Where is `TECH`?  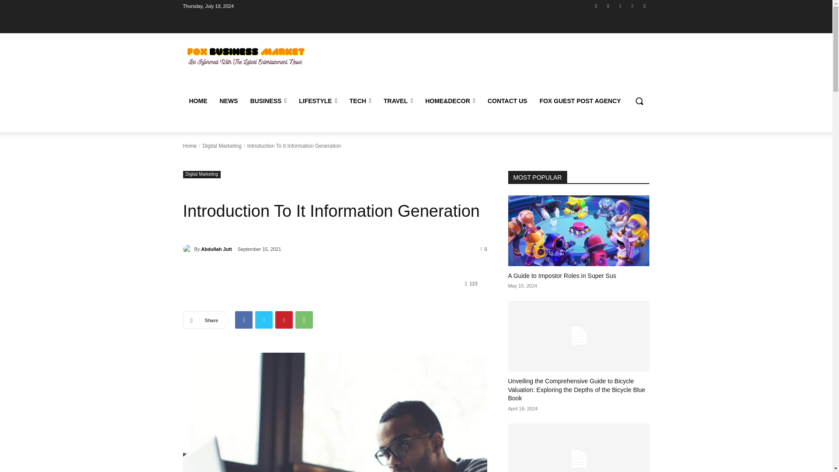 TECH is located at coordinates (360, 101).